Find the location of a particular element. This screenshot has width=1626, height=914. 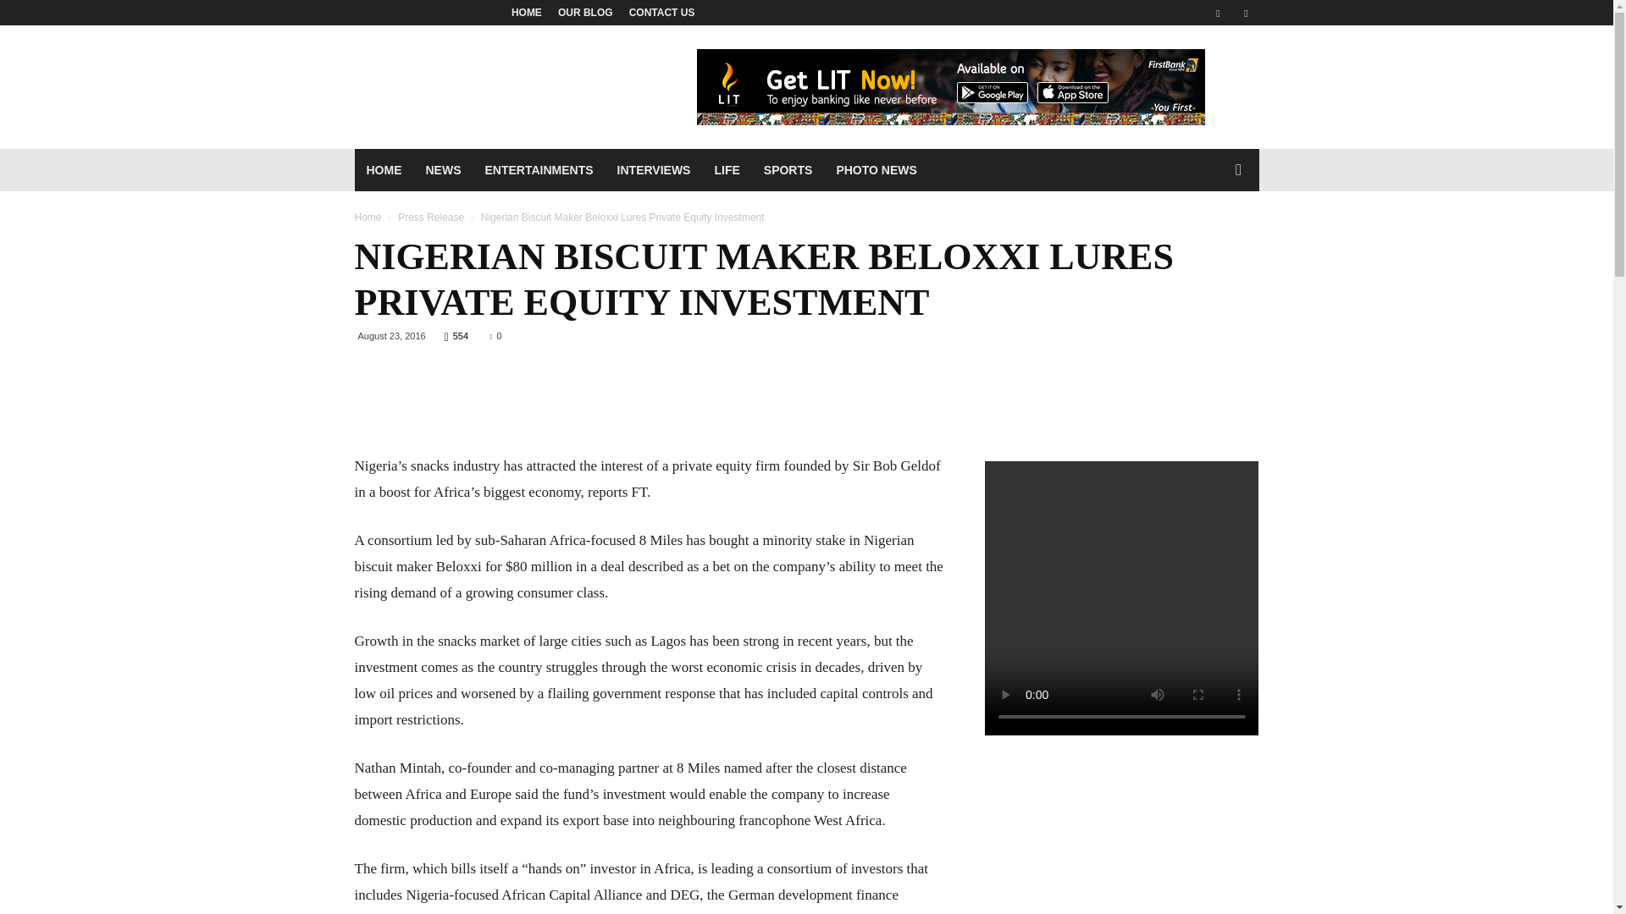

OUR BLOG is located at coordinates (584, 12).